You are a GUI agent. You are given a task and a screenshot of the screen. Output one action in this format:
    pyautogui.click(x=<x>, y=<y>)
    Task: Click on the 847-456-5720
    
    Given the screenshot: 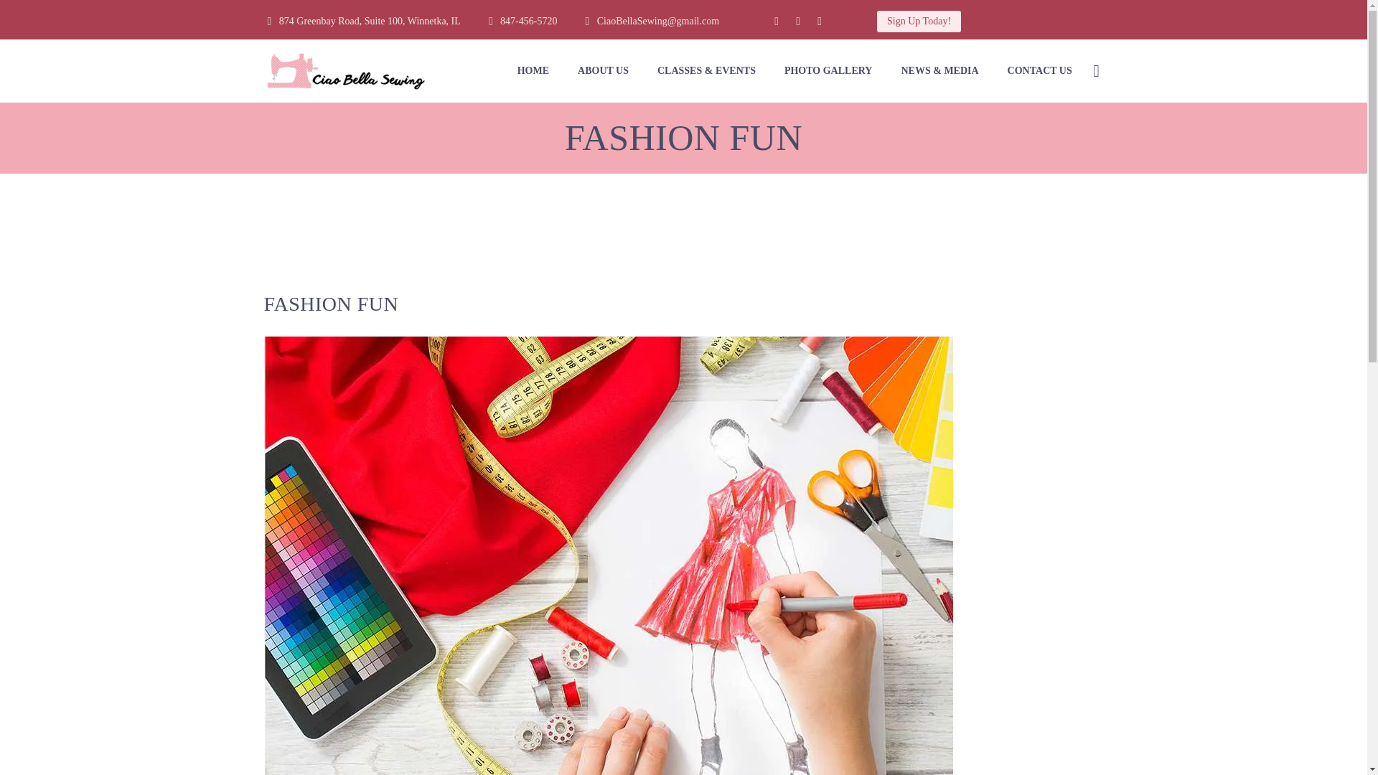 What is the action you would take?
    pyautogui.click(x=528, y=20)
    